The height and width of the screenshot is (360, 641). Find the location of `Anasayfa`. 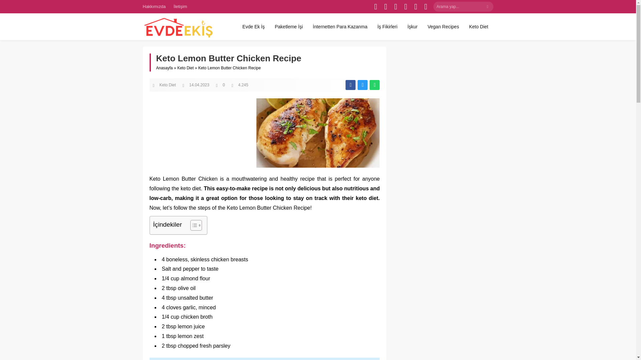

Anasayfa is located at coordinates (165, 68).